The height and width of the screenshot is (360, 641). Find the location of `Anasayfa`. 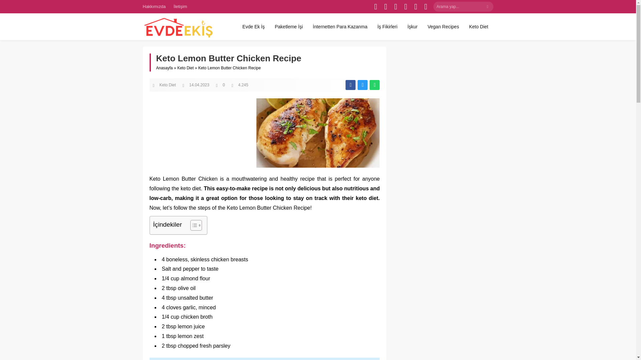

Anasayfa is located at coordinates (165, 68).